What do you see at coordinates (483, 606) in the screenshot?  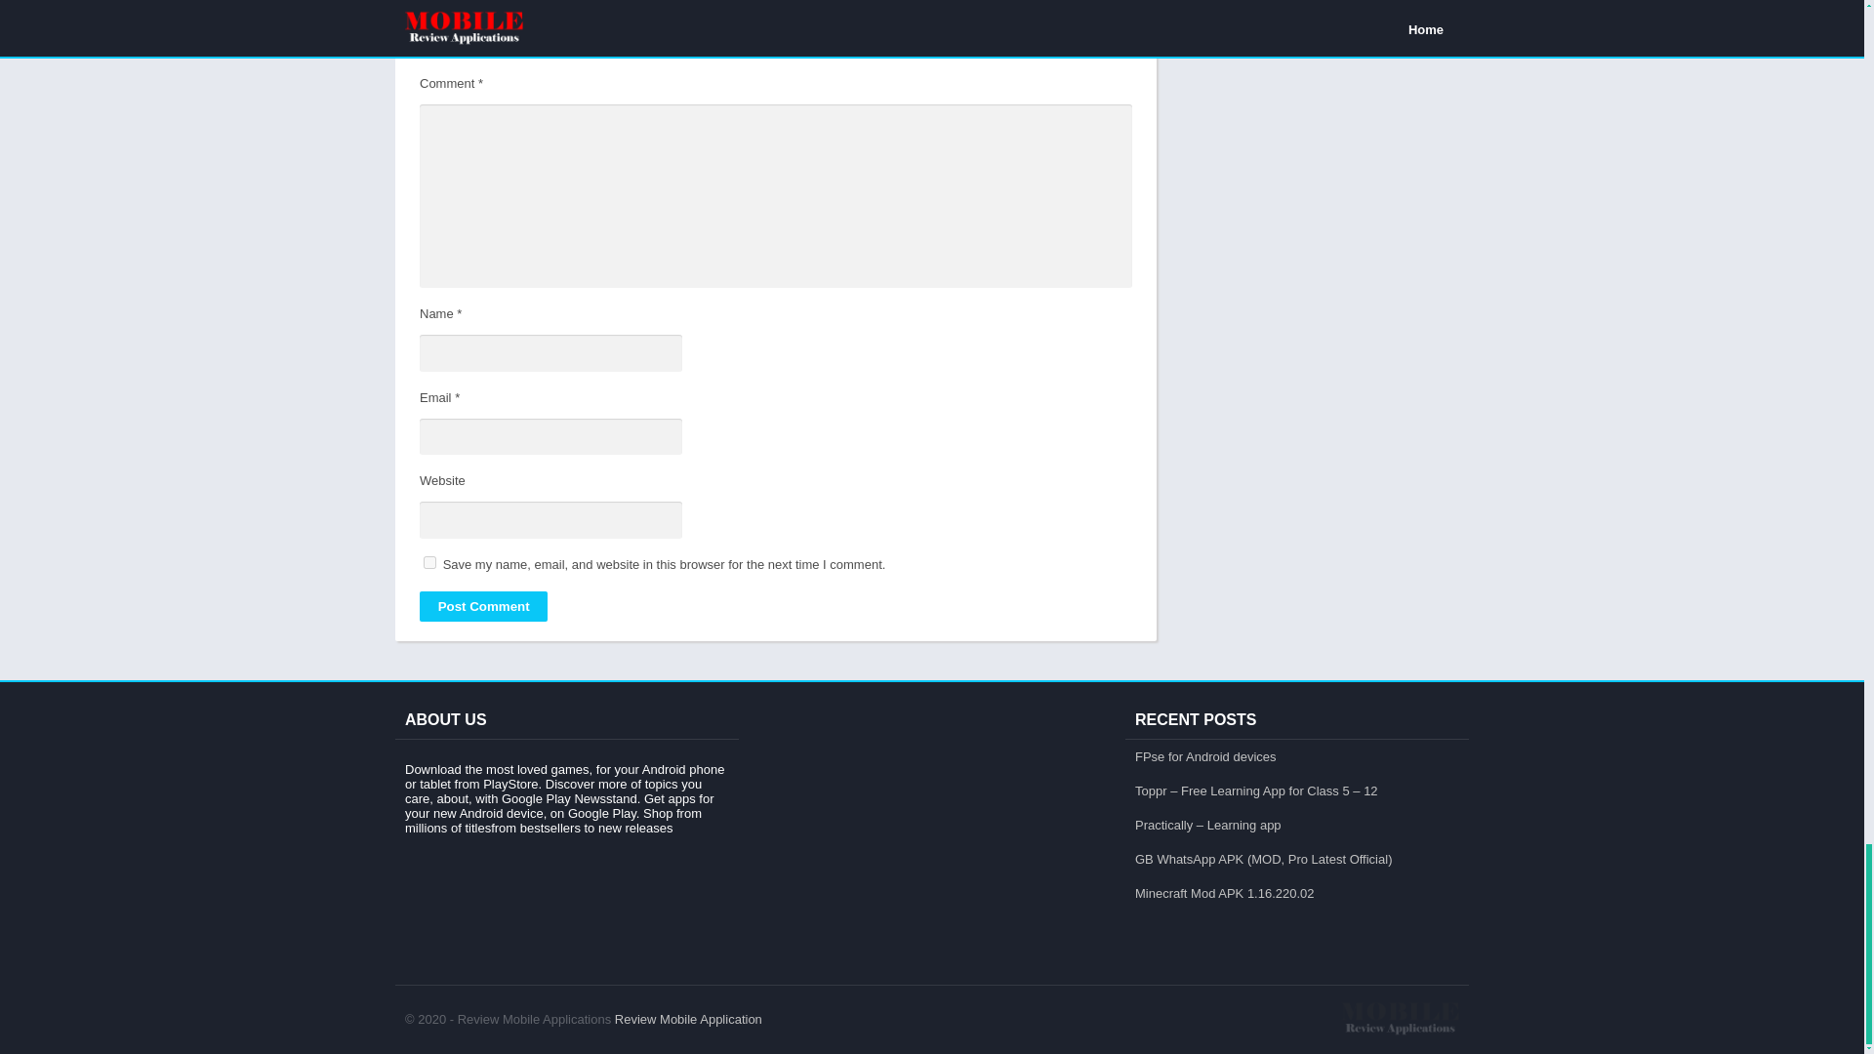 I see `Post Comment` at bounding box center [483, 606].